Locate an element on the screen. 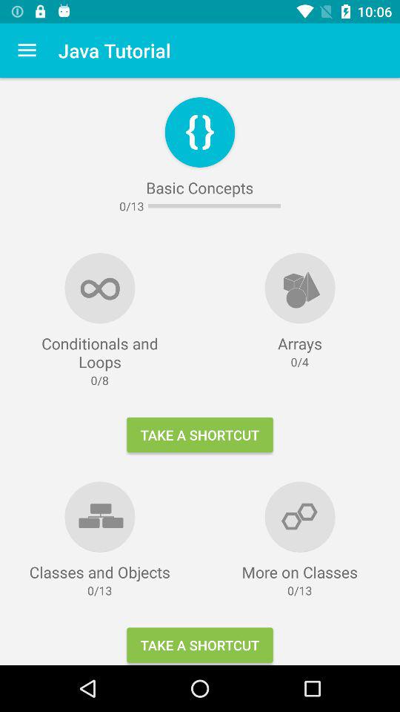  click the first button take a shortcut on the web page is located at coordinates (200, 435).